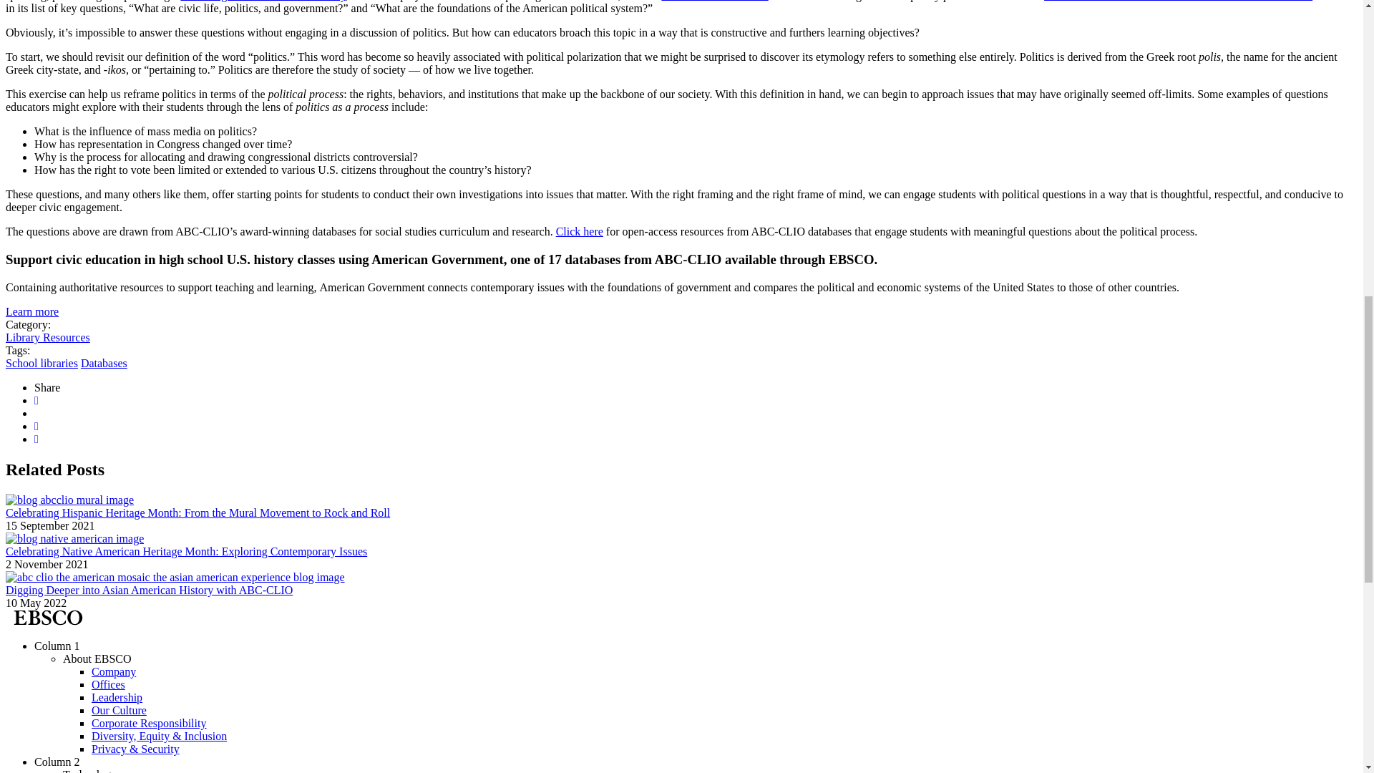 The height and width of the screenshot is (773, 1374). Describe the element at coordinates (714, 1) in the screenshot. I see `one of its seven themes` at that location.